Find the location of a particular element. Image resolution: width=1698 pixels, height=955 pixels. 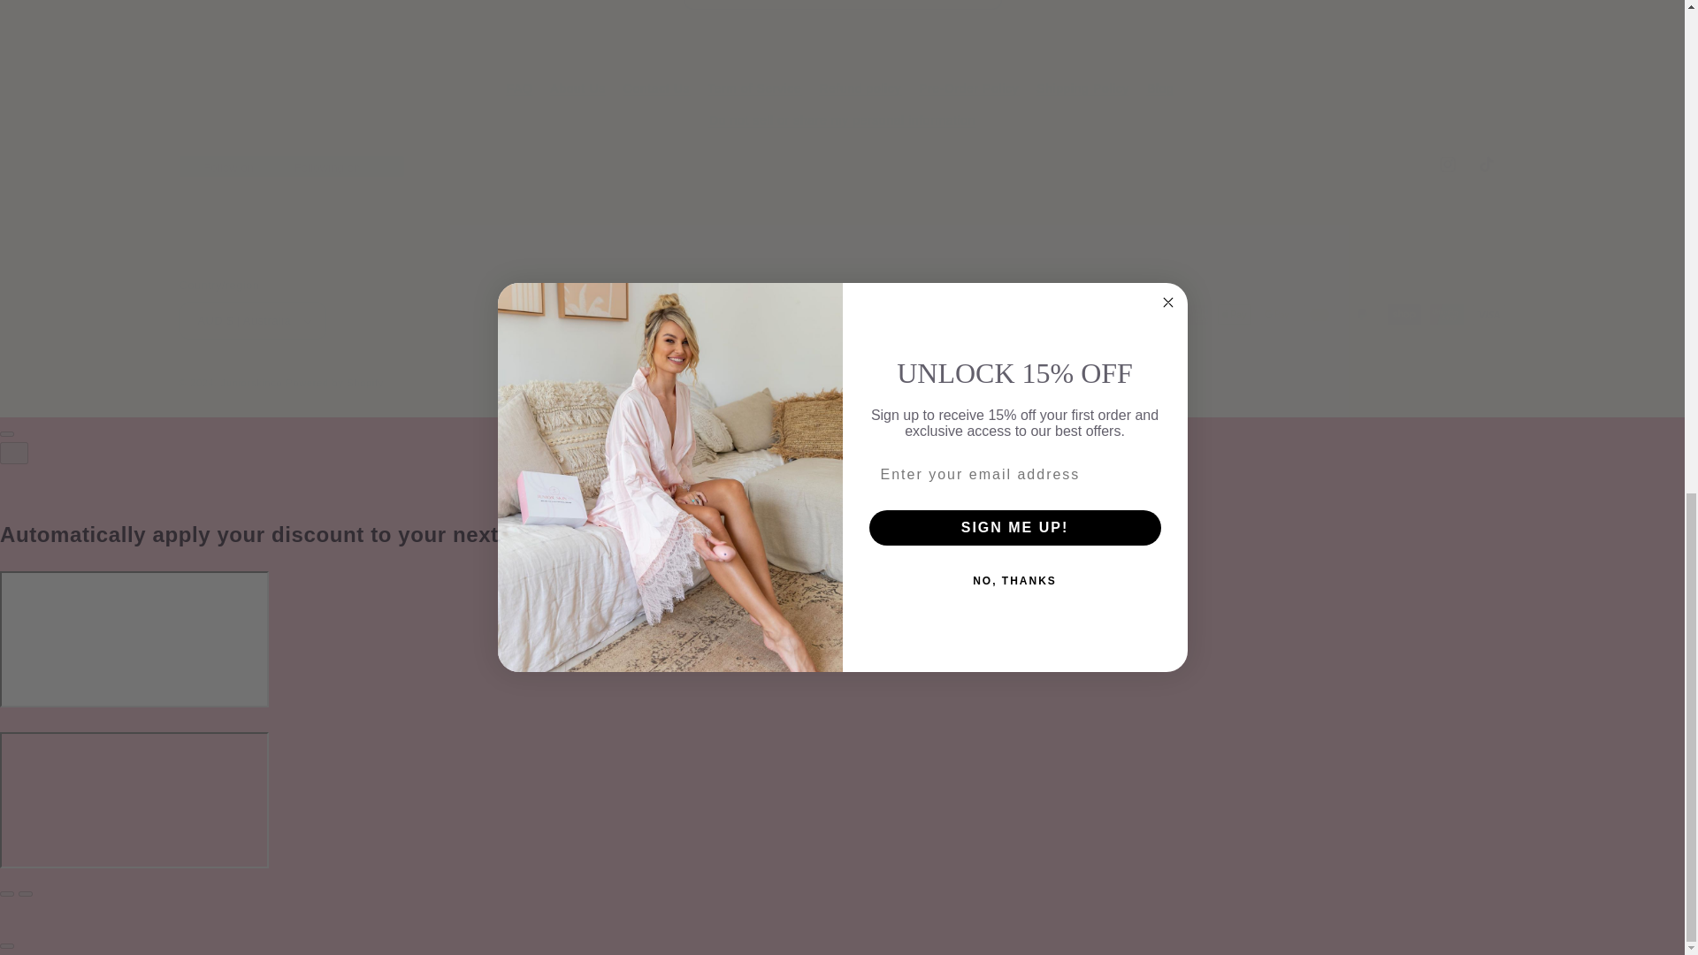

Powered by Shopify is located at coordinates (334, 382).